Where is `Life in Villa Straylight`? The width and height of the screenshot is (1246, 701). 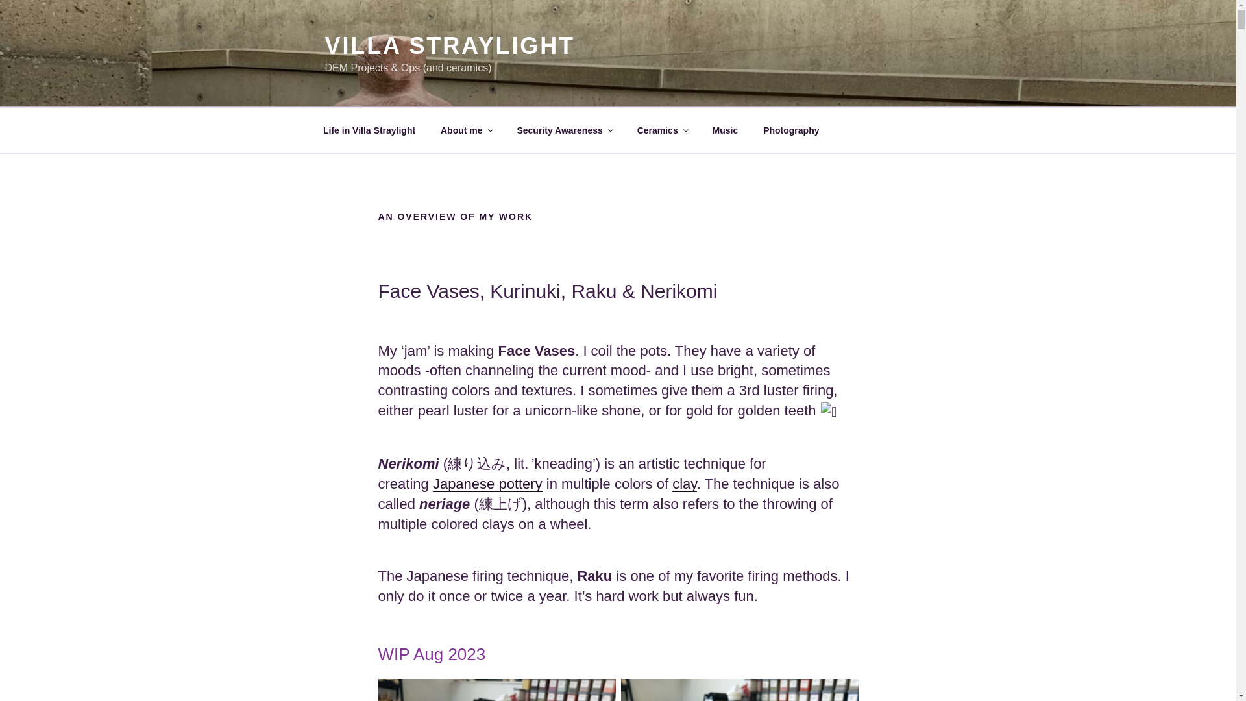 Life in Villa Straylight is located at coordinates (369, 130).